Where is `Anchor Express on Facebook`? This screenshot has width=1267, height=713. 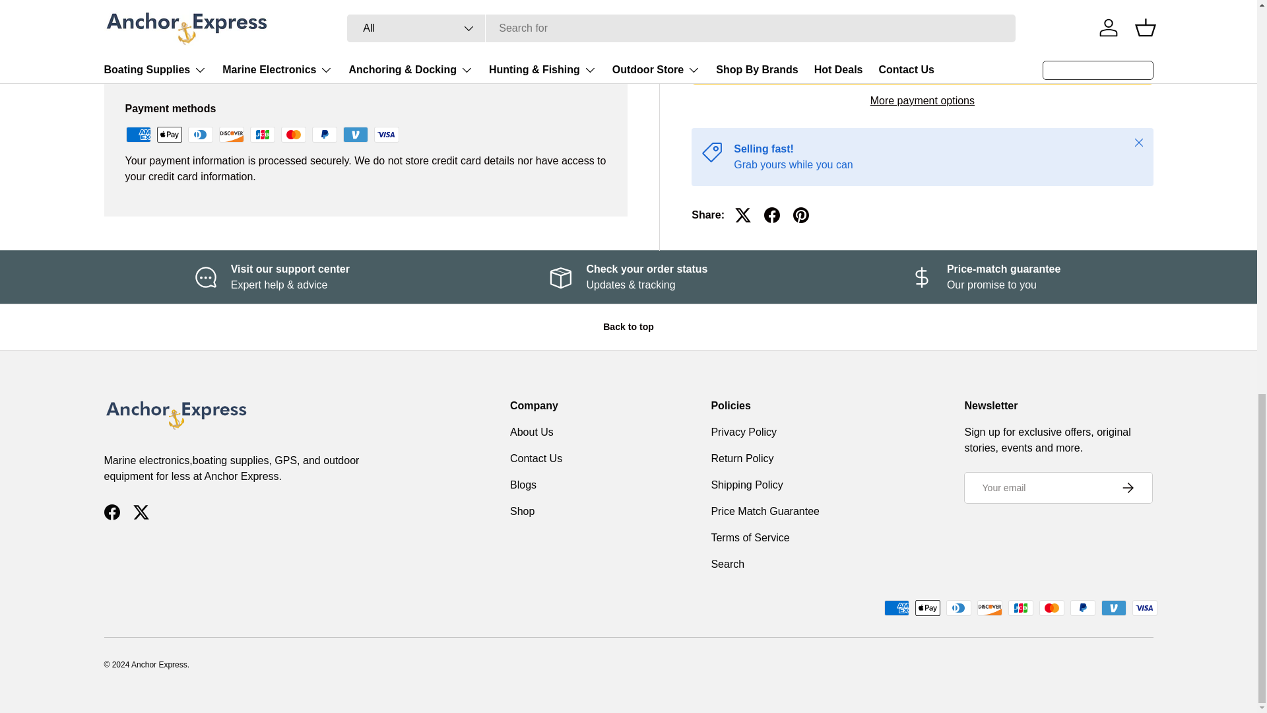 Anchor Express on Facebook is located at coordinates (112, 512).